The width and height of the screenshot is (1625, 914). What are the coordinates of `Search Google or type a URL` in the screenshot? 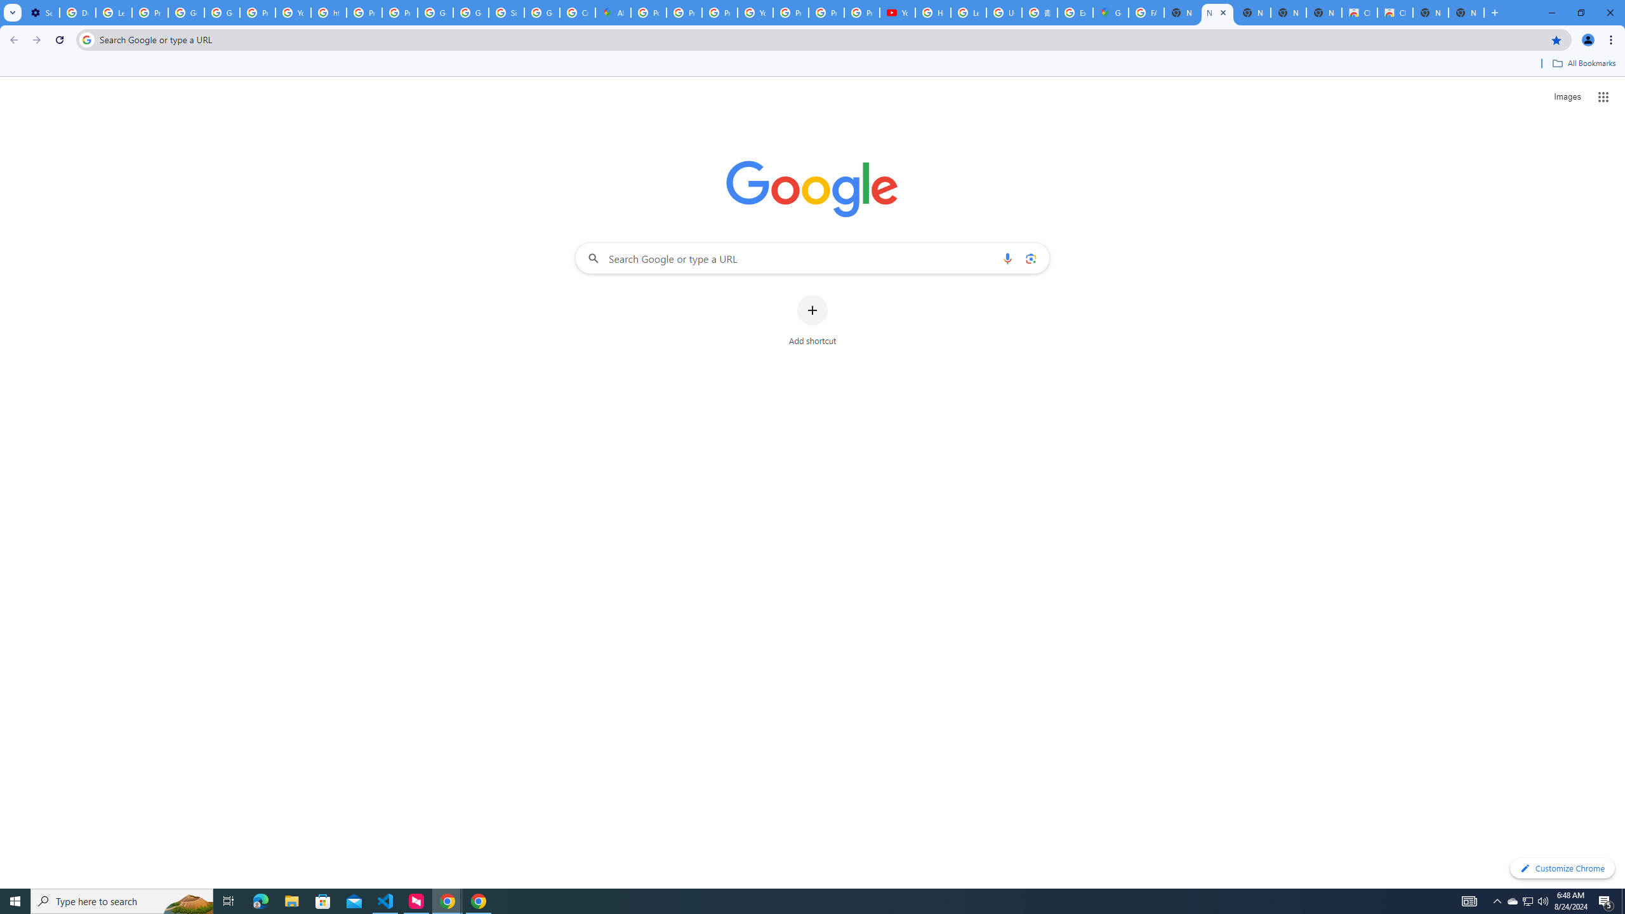 It's located at (812, 258).